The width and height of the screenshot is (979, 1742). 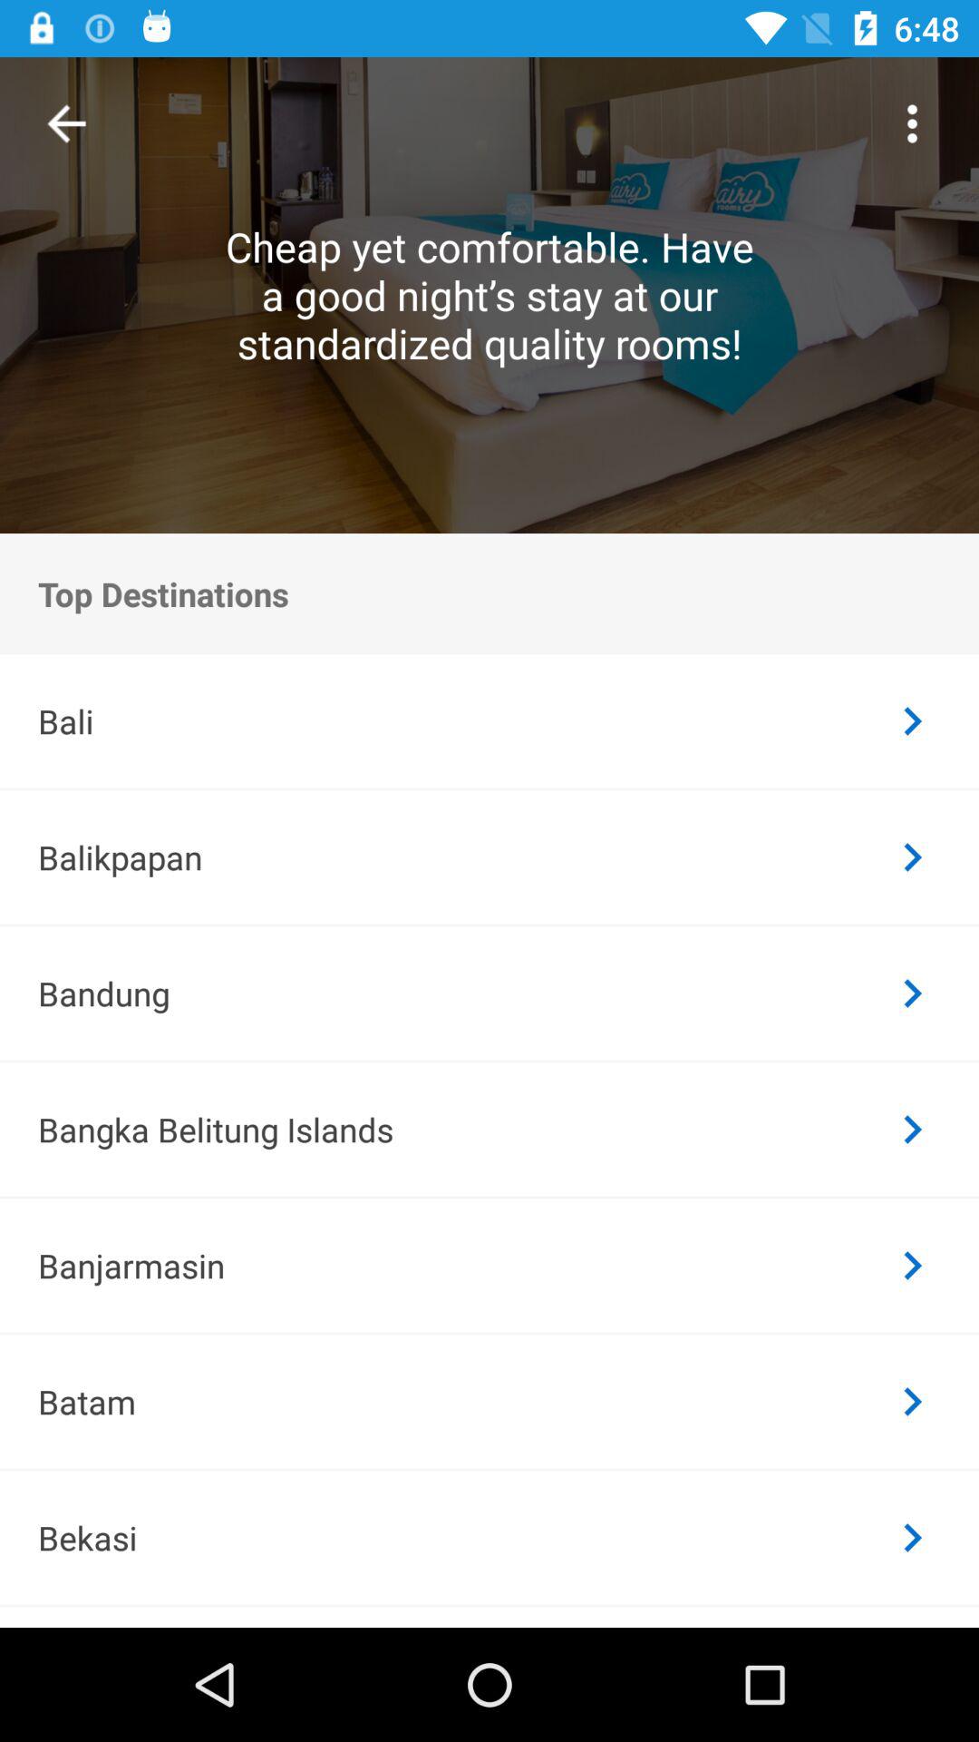 What do you see at coordinates (67, 123) in the screenshot?
I see `choose the icon next to cheap yet comfortable icon` at bounding box center [67, 123].